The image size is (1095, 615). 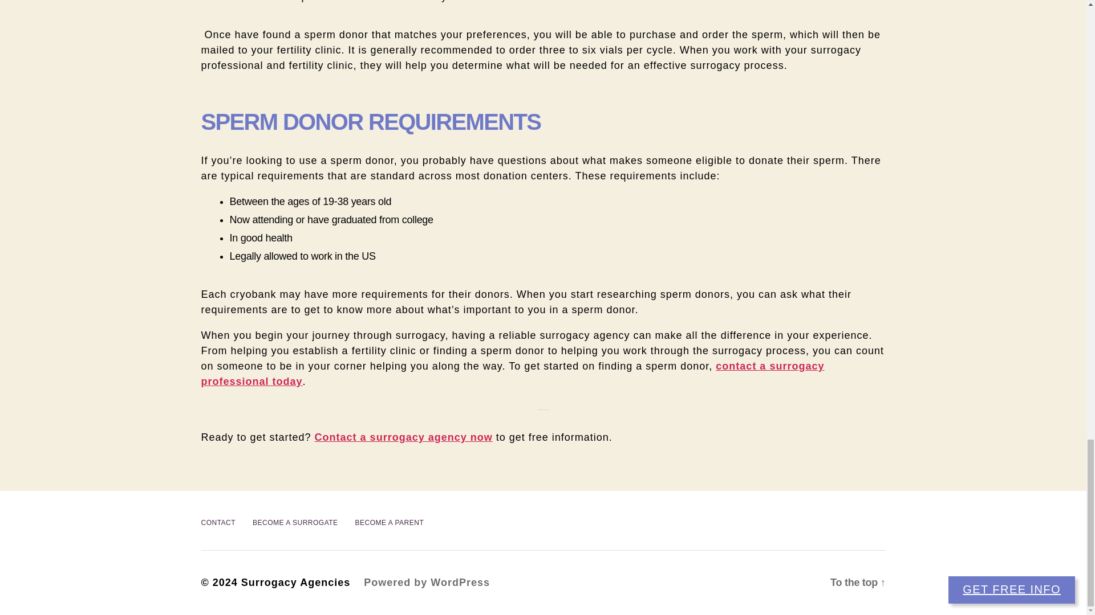 I want to click on contact a surrogacy professional today, so click(x=512, y=374).